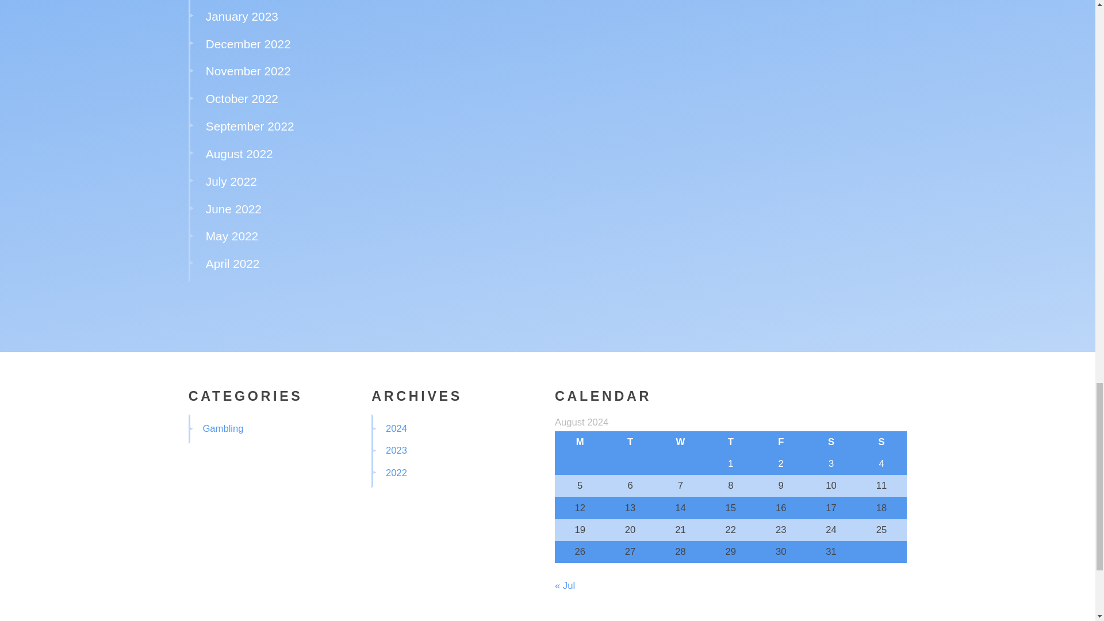 The height and width of the screenshot is (621, 1104). I want to click on Thursday, so click(730, 442).